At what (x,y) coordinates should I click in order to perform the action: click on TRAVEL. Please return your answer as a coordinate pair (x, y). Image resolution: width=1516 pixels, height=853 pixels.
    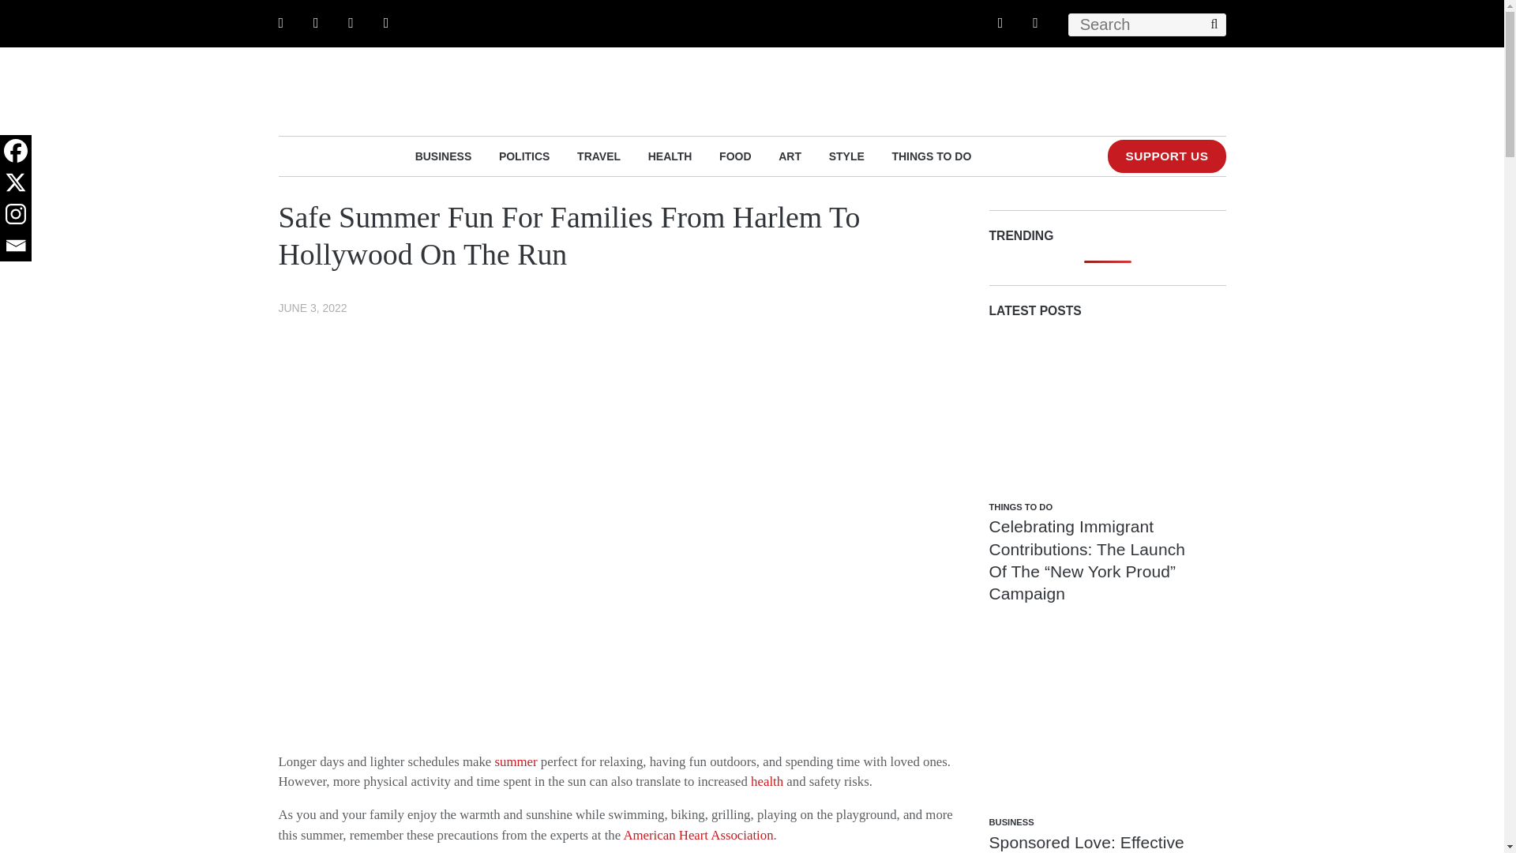
    Looking at the image, I should click on (599, 156).